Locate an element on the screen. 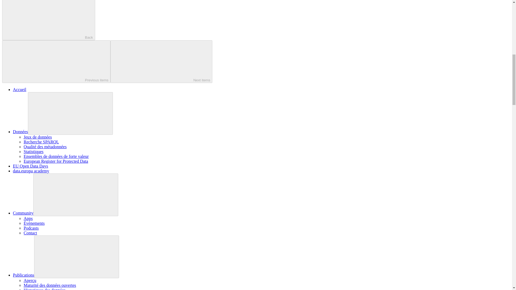 This screenshot has width=516, height=290. data.europa academy is located at coordinates (31, 171).